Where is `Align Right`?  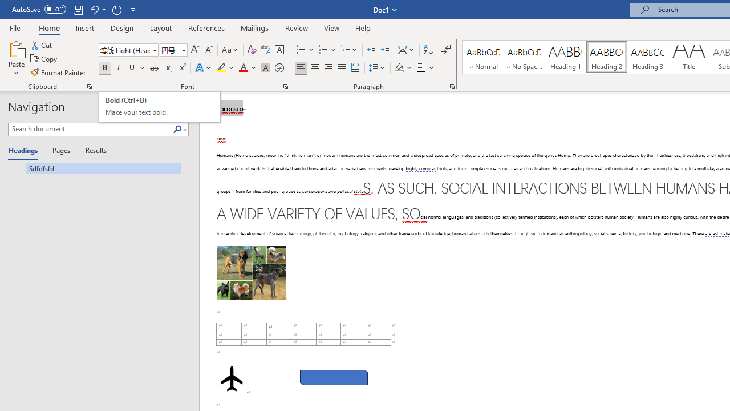
Align Right is located at coordinates (328, 68).